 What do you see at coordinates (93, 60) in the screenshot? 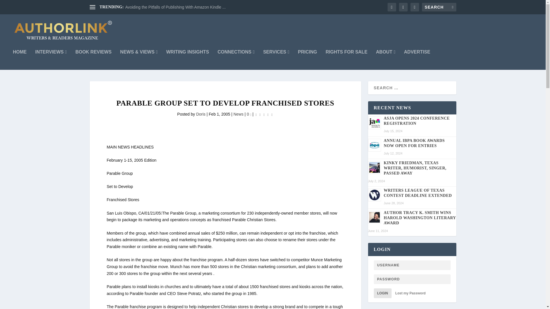
I see `BOOK REVIEWS` at bounding box center [93, 60].